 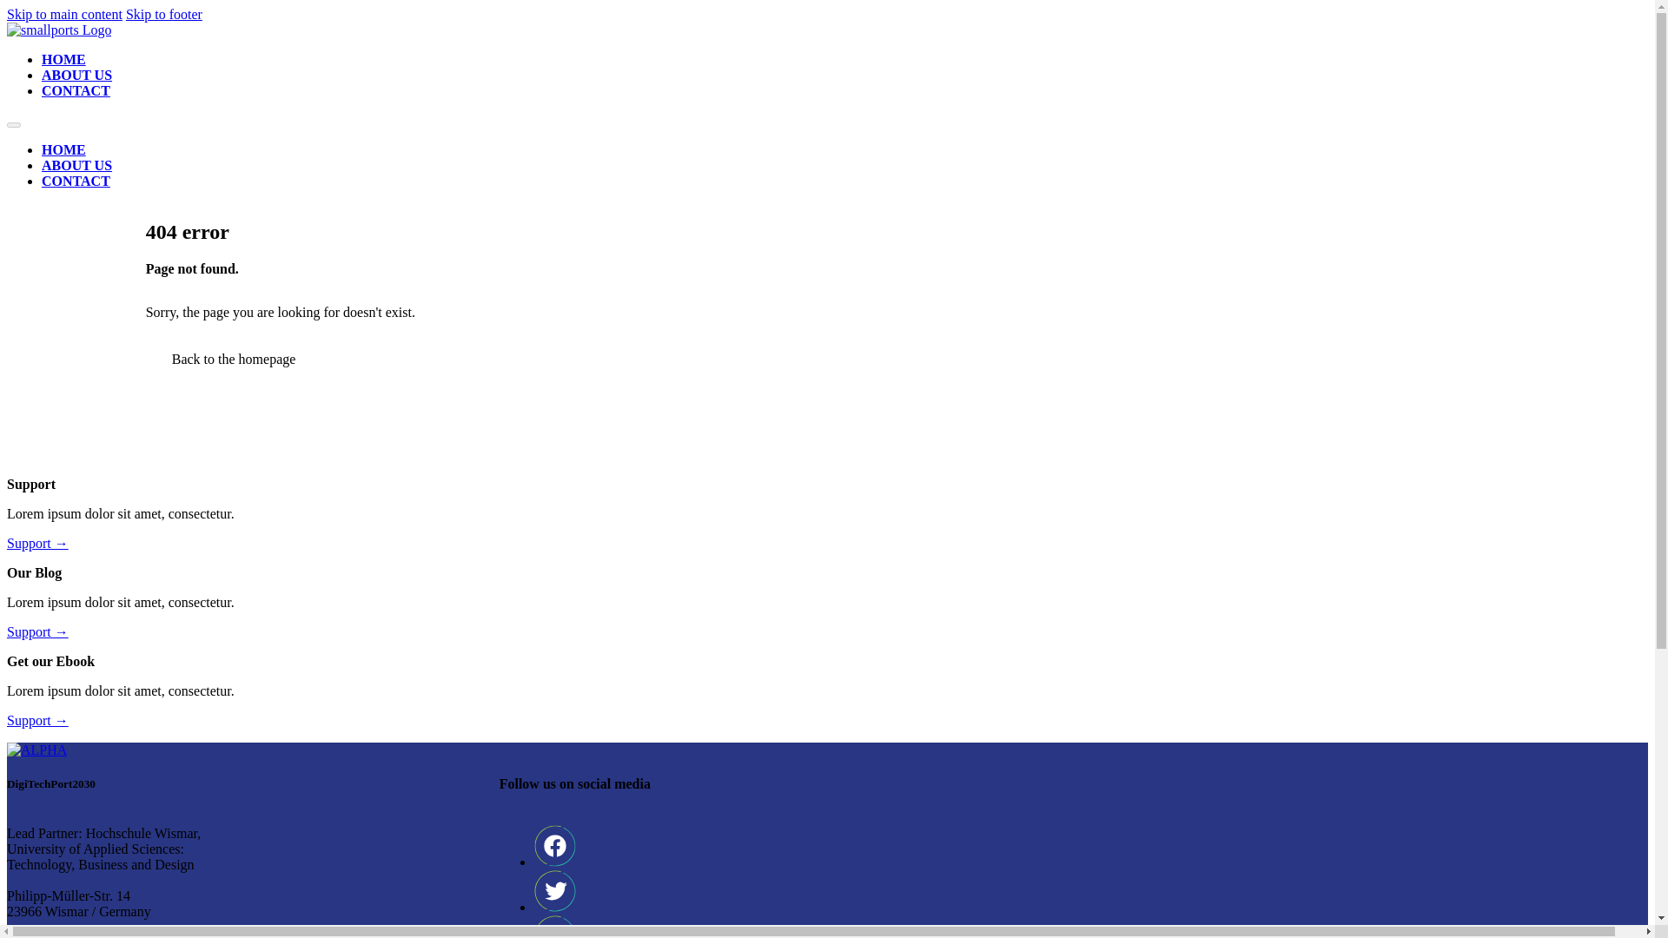 I want to click on ABOUT US, so click(x=76, y=165).